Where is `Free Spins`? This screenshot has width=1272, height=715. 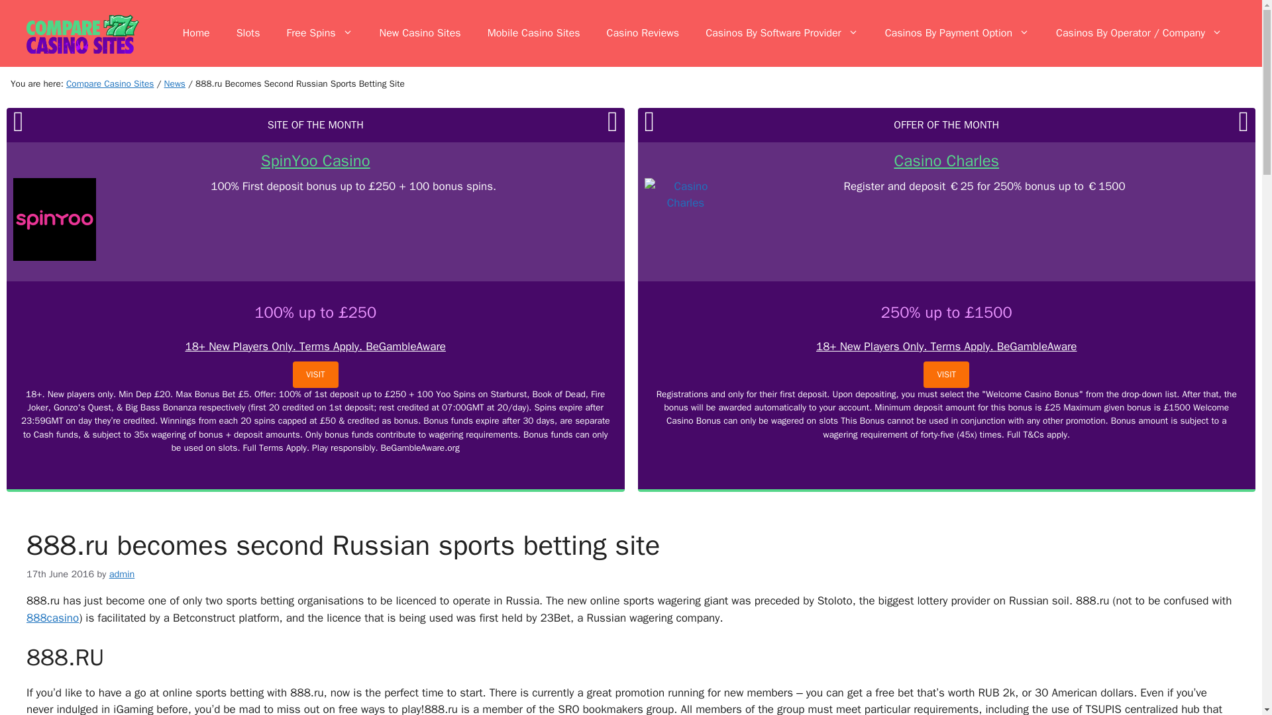 Free Spins is located at coordinates (319, 33).